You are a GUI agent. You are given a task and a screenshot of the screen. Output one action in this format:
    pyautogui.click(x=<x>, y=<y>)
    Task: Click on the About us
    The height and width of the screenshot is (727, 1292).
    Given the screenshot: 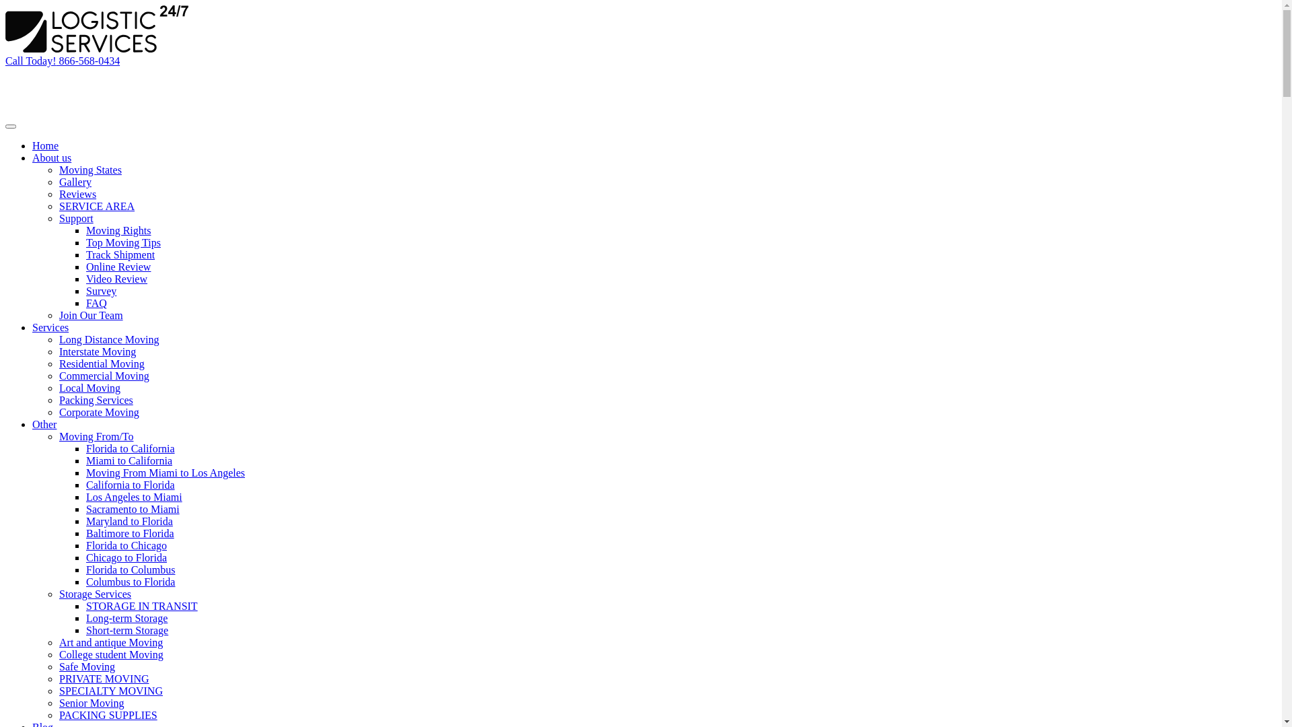 What is the action you would take?
    pyautogui.click(x=52, y=158)
    